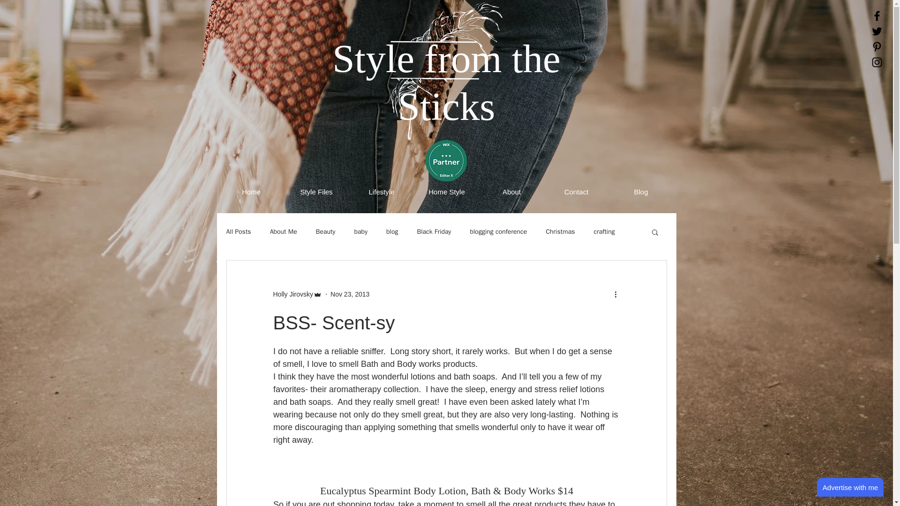 Image resolution: width=900 pixels, height=506 pixels. I want to click on baby, so click(360, 232).